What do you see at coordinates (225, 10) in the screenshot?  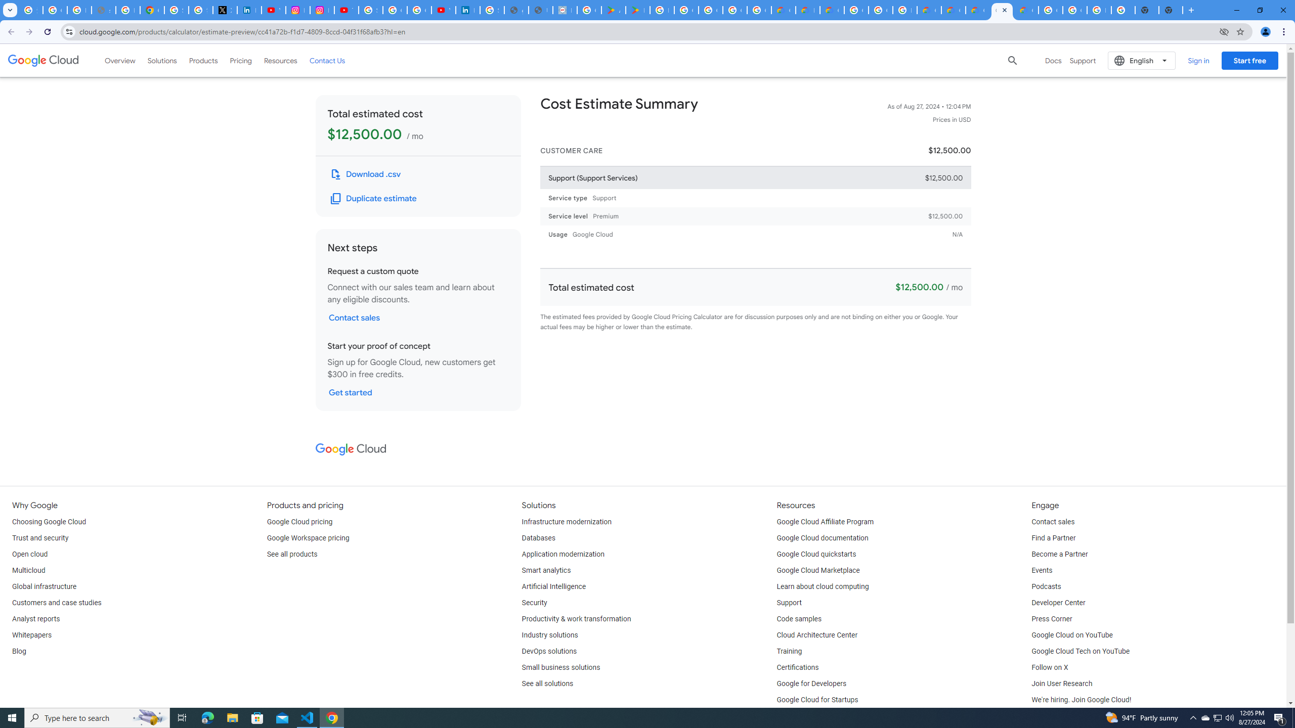 I see `X` at bounding box center [225, 10].